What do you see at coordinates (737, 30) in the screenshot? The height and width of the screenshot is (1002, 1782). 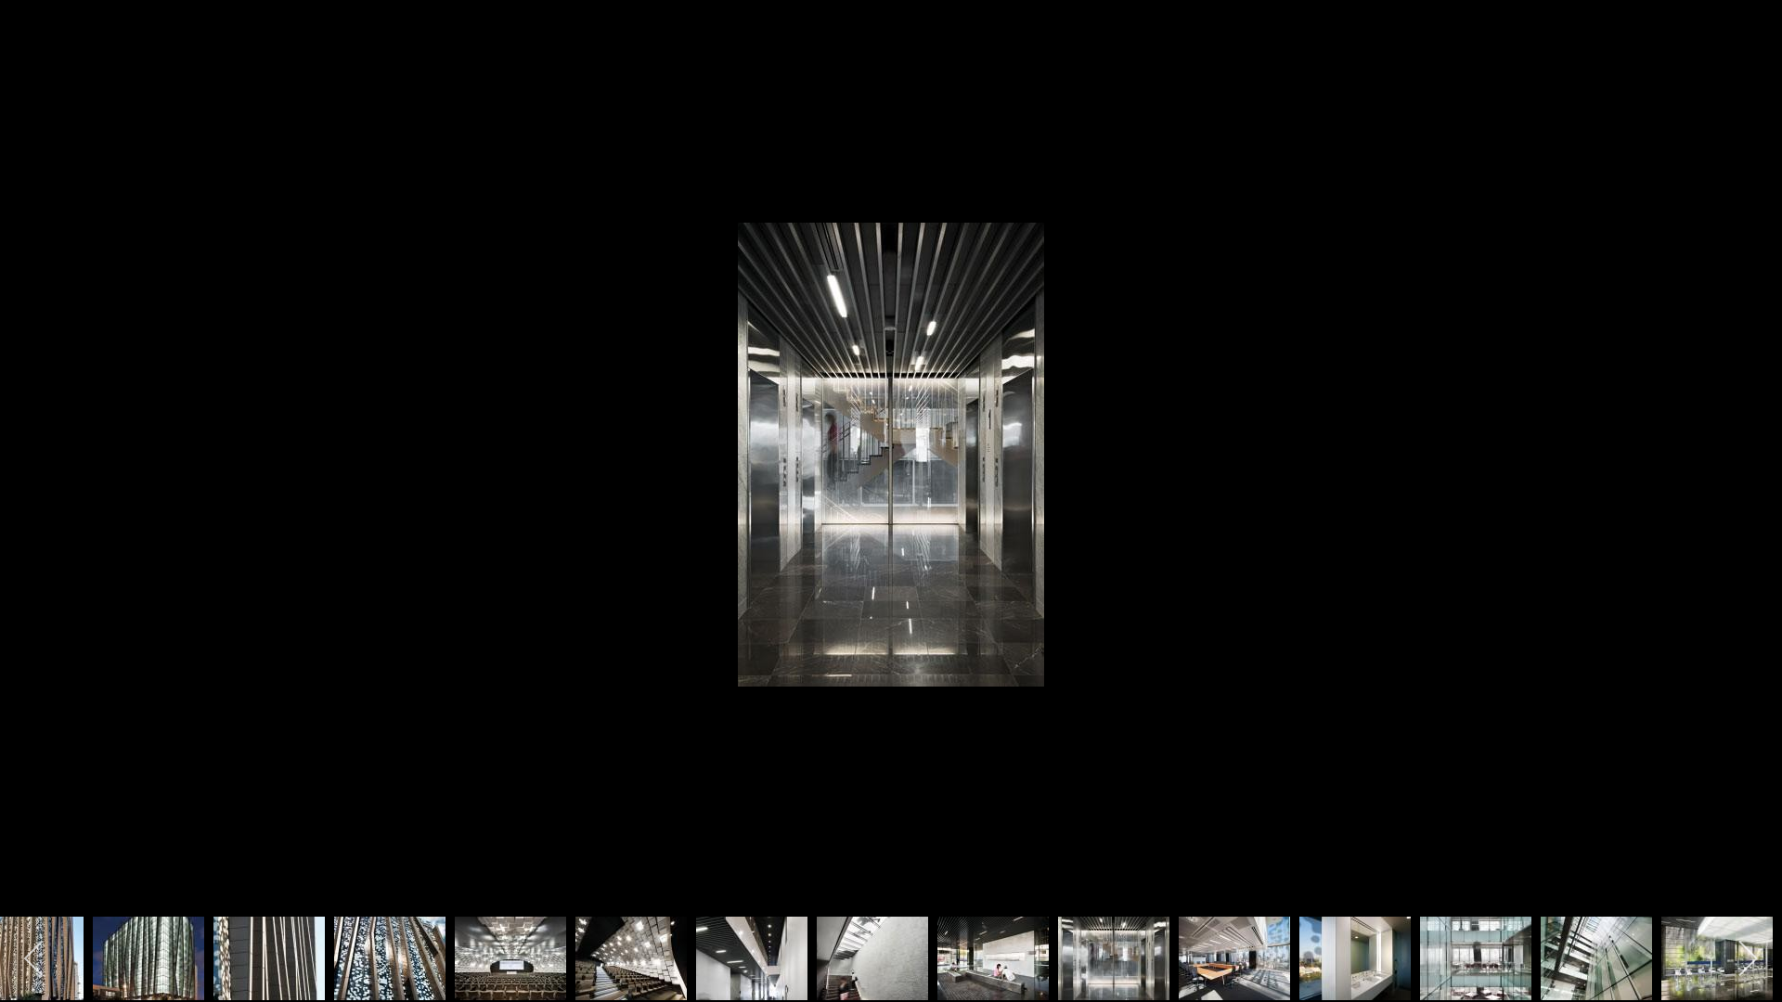 I see `WORKPLACE` at bounding box center [737, 30].